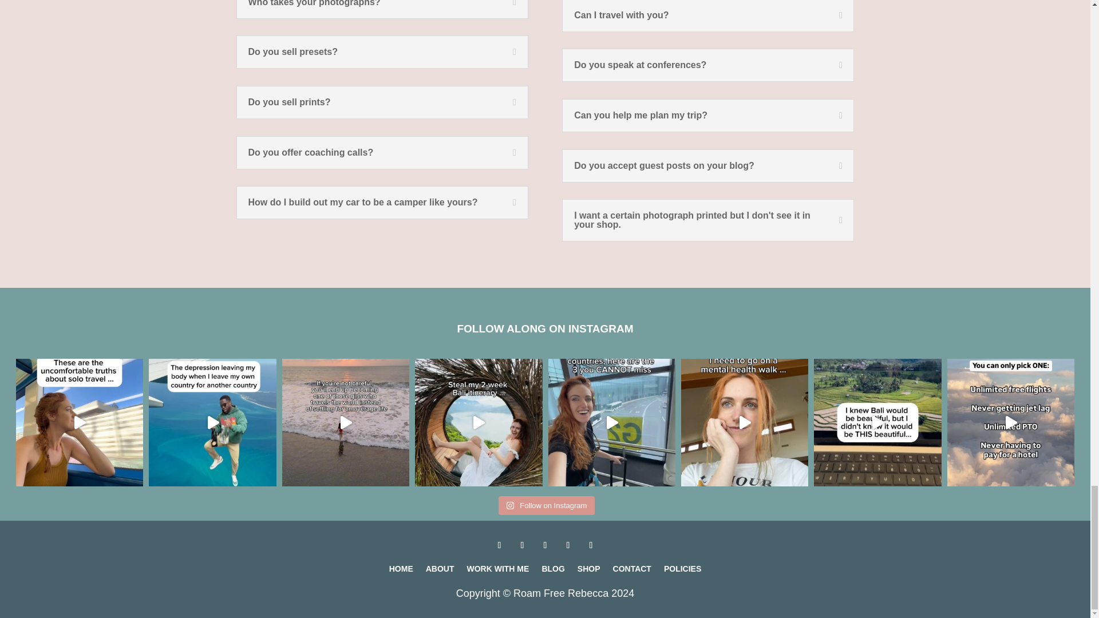  What do you see at coordinates (545, 545) in the screenshot?
I see `Follow on Youtube` at bounding box center [545, 545].